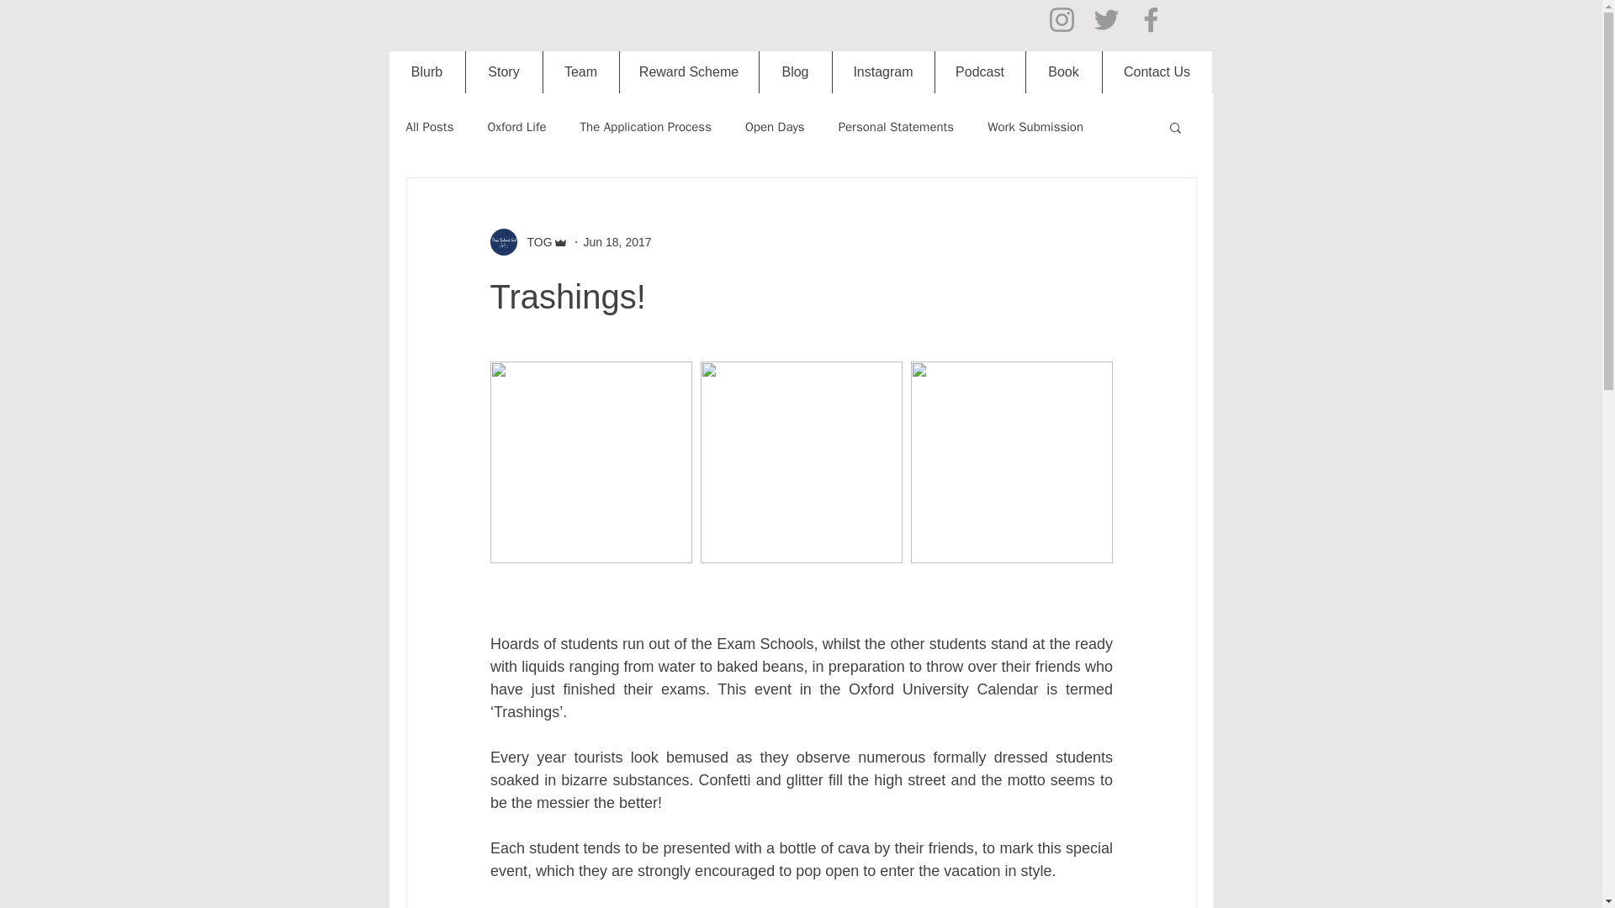 The height and width of the screenshot is (908, 1615). I want to click on Open Days, so click(774, 126).